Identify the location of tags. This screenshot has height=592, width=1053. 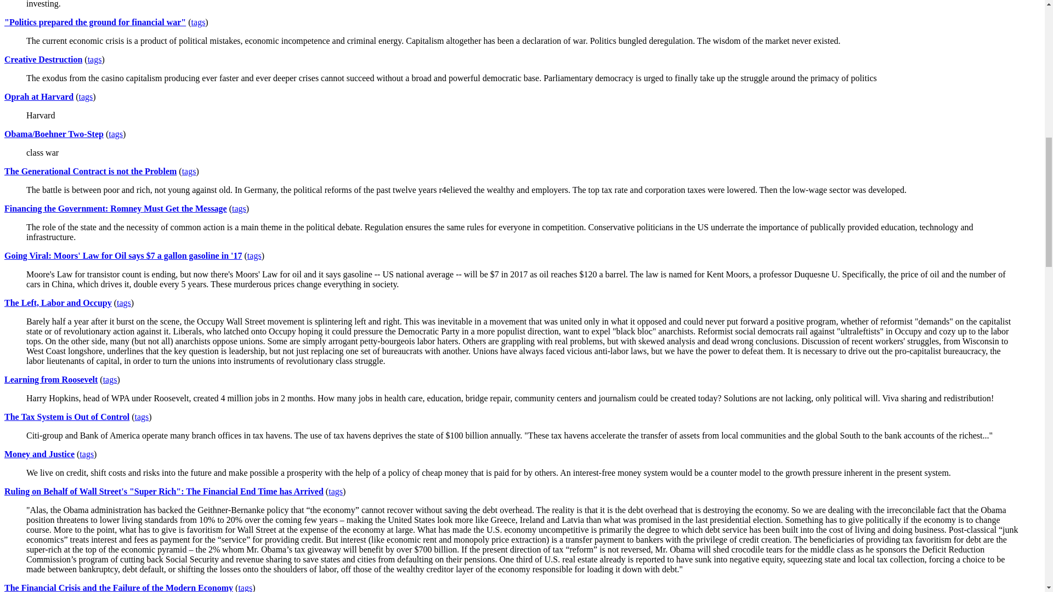
(189, 171).